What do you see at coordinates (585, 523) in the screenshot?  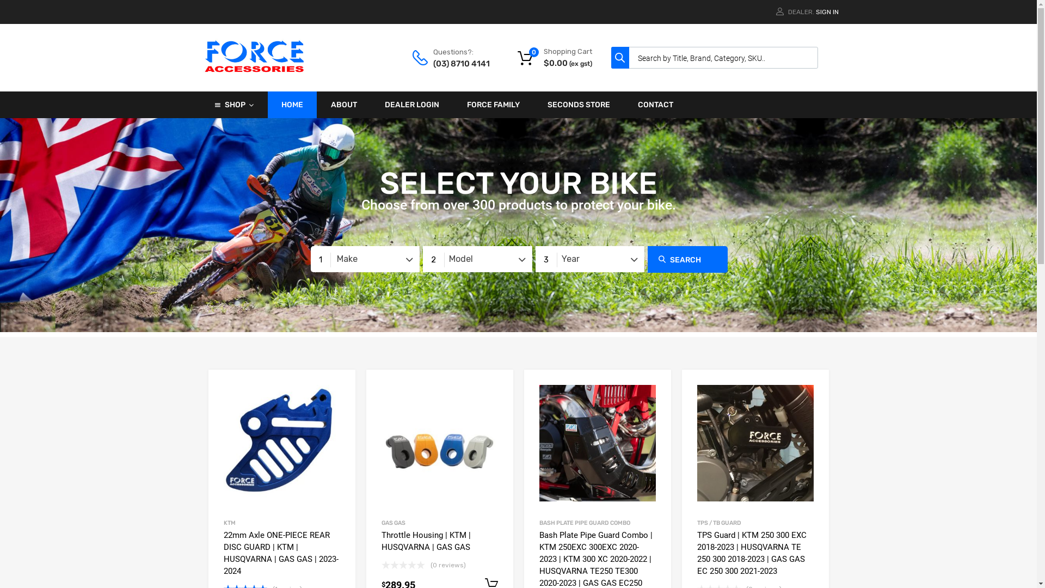 I see `BASH PLATE PIPE GUARD COMBO` at bounding box center [585, 523].